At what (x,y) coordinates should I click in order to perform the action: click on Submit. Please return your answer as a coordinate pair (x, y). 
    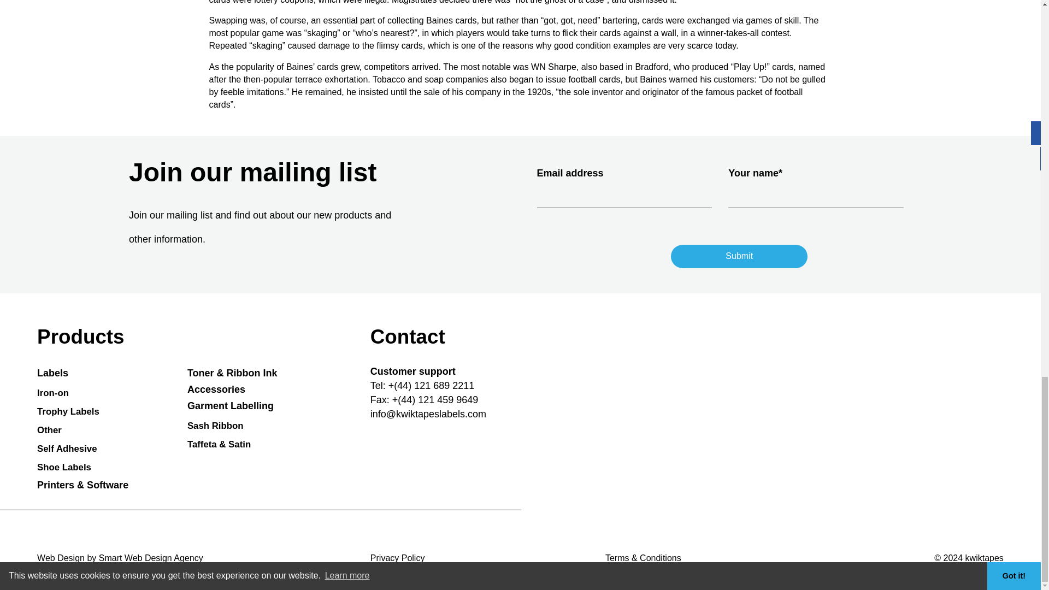
    Looking at the image, I should click on (739, 257).